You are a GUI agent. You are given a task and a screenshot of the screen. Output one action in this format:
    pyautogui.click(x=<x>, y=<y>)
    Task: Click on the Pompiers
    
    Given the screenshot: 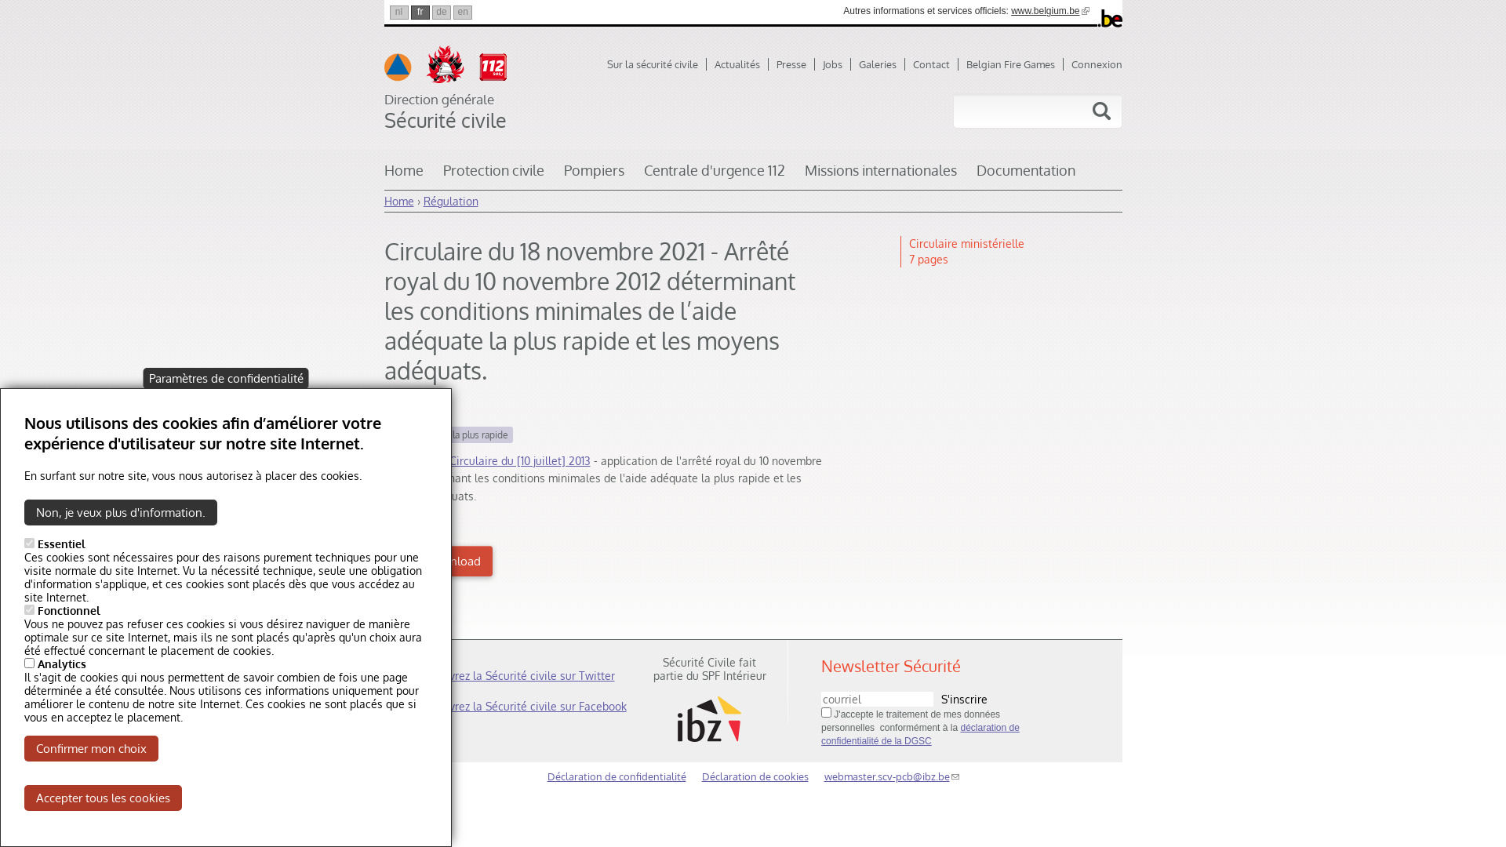 What is the action you would take?
    pyautogui.click(x=593, y=176)
    